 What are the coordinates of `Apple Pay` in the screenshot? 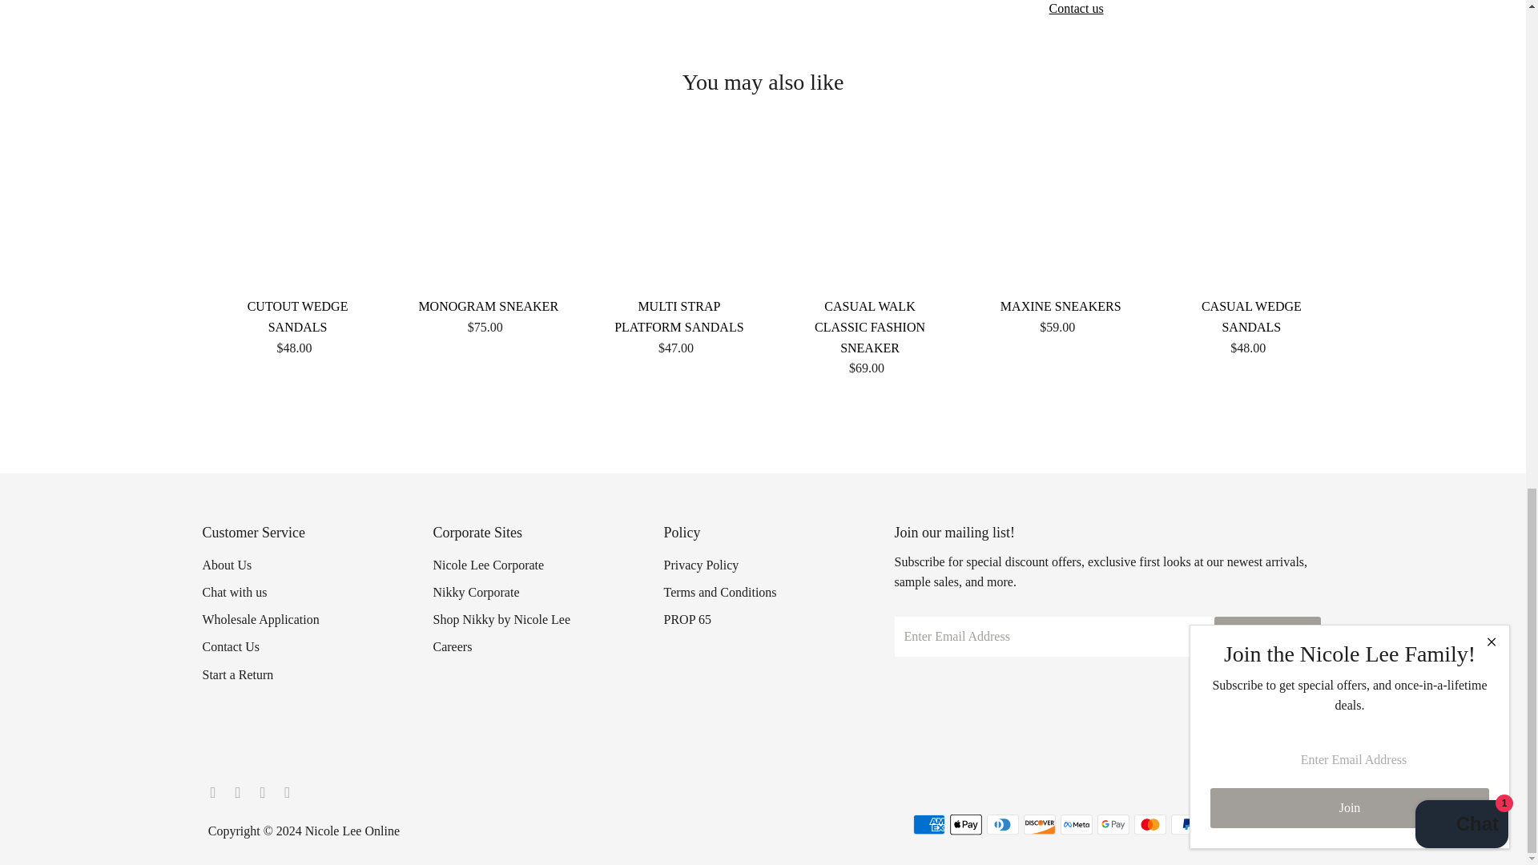 It's located at (966, 825).